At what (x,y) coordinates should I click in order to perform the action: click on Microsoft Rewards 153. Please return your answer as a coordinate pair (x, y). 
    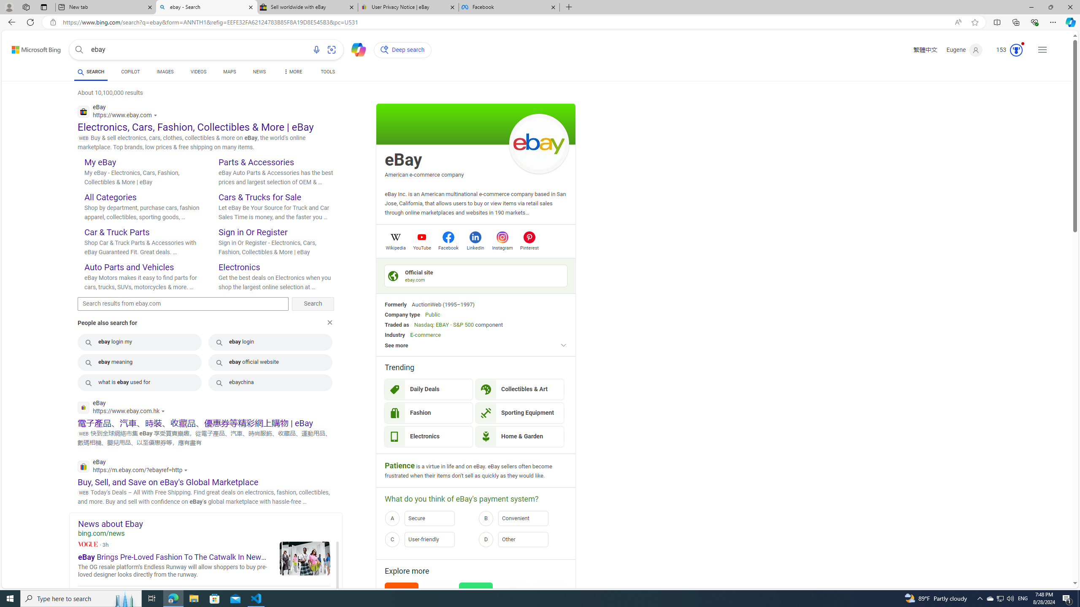
    Looking at the image, I should click on (1006, 50).